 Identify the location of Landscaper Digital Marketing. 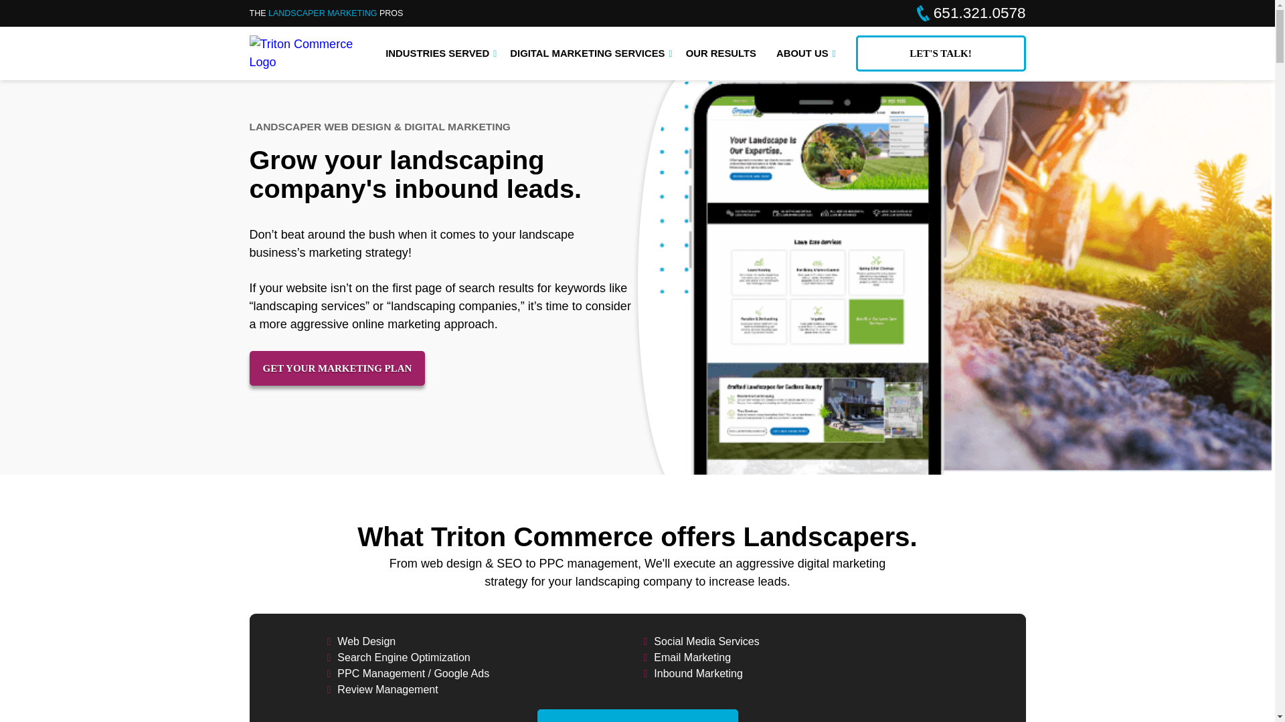
(324, 12).